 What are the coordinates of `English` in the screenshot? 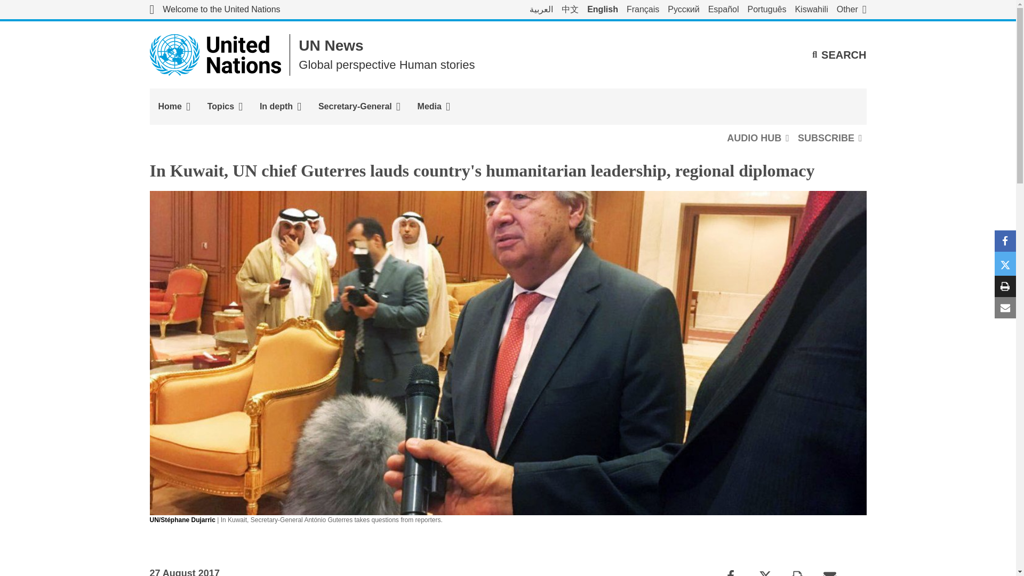 It's located at (603, 10).